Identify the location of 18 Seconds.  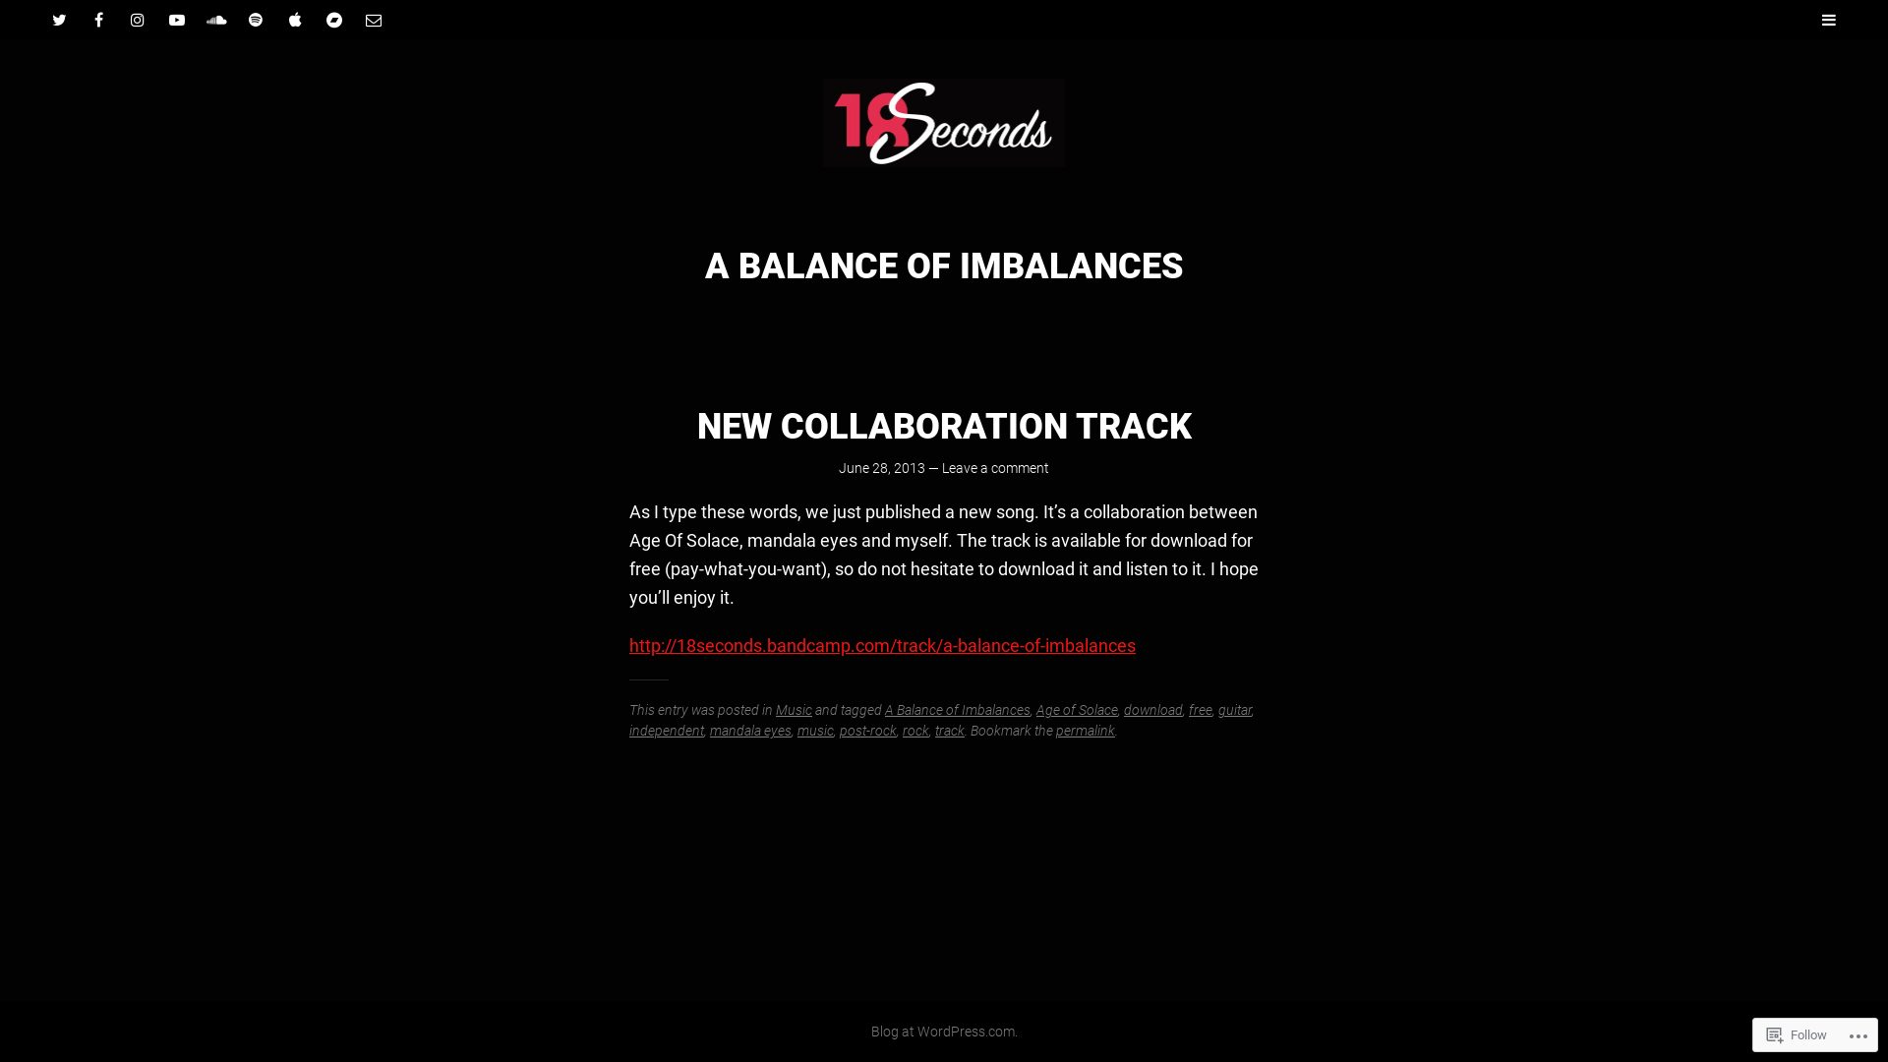
(944, 123).